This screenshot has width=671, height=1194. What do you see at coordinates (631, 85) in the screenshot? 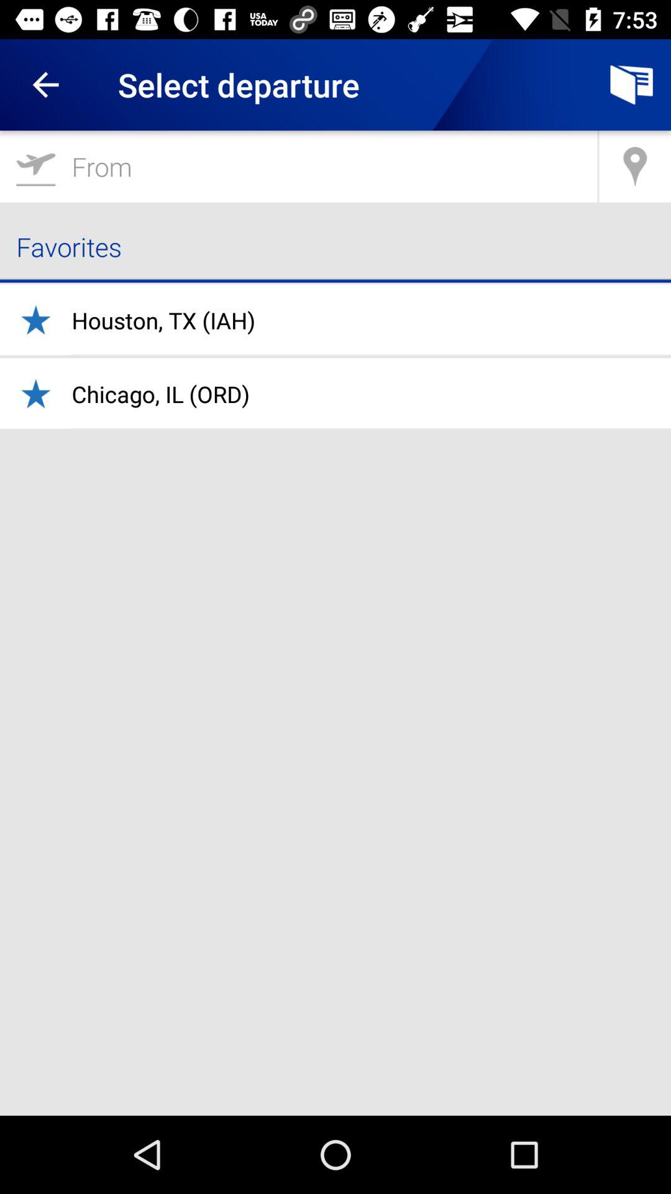
I see `turn on the icon next to select departure item` at bounding box center [631, 85].